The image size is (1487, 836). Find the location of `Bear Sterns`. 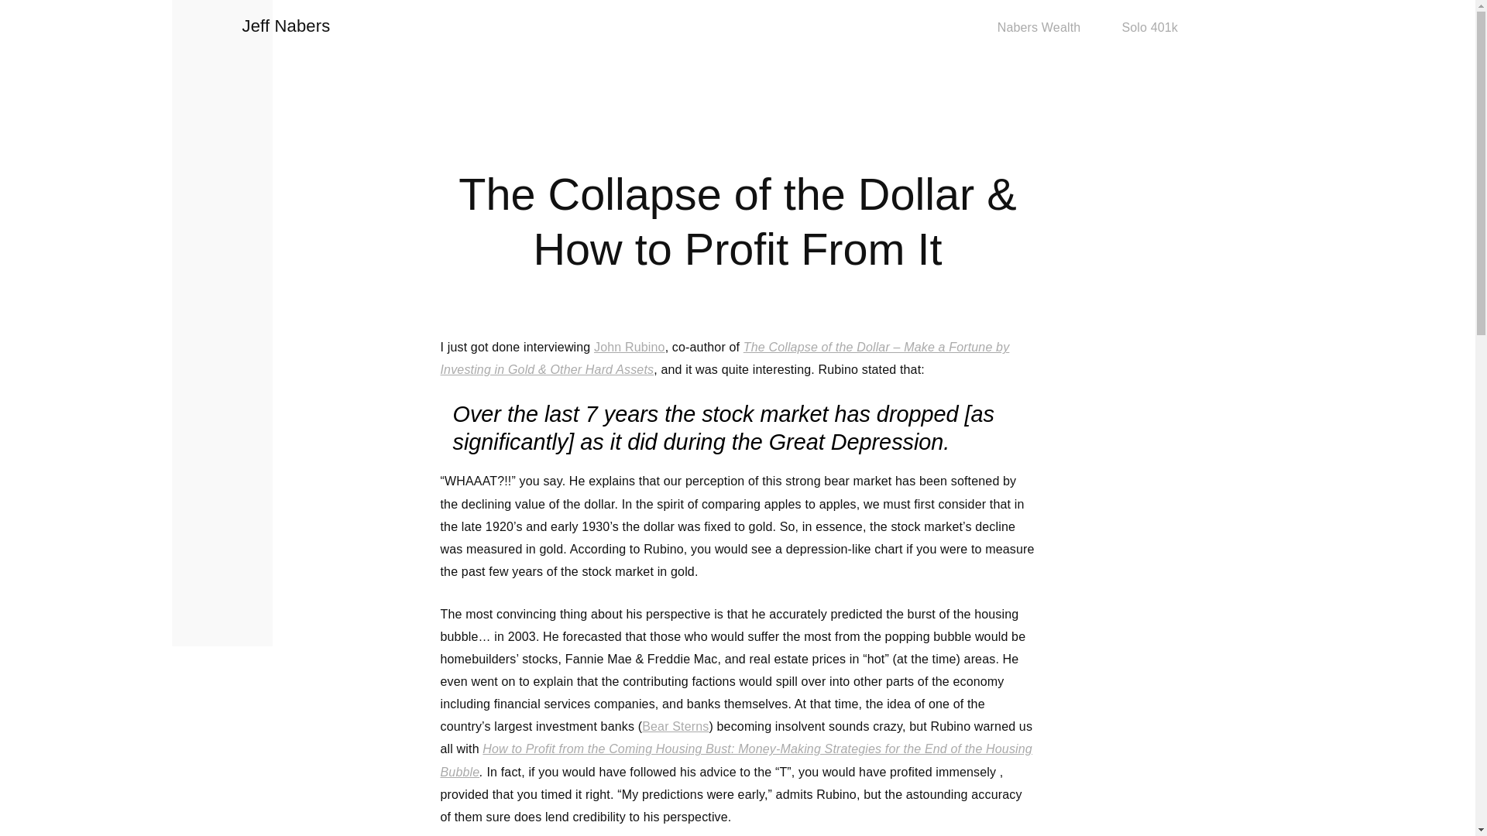

Bear Sterns is located at coordinates (675, 726).